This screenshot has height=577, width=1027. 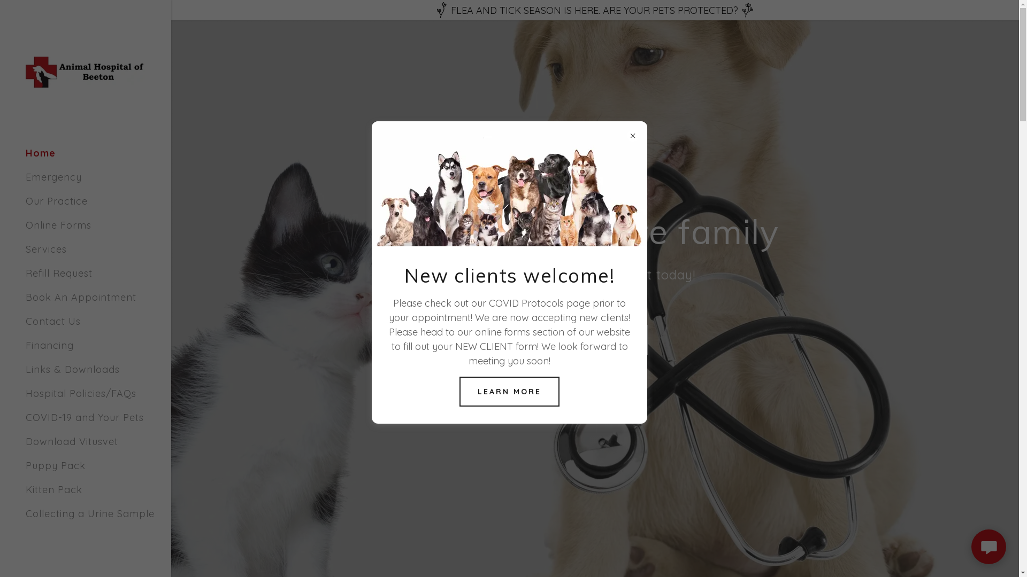 I want to click on Kitten Pack, so click(x=54, y=489).